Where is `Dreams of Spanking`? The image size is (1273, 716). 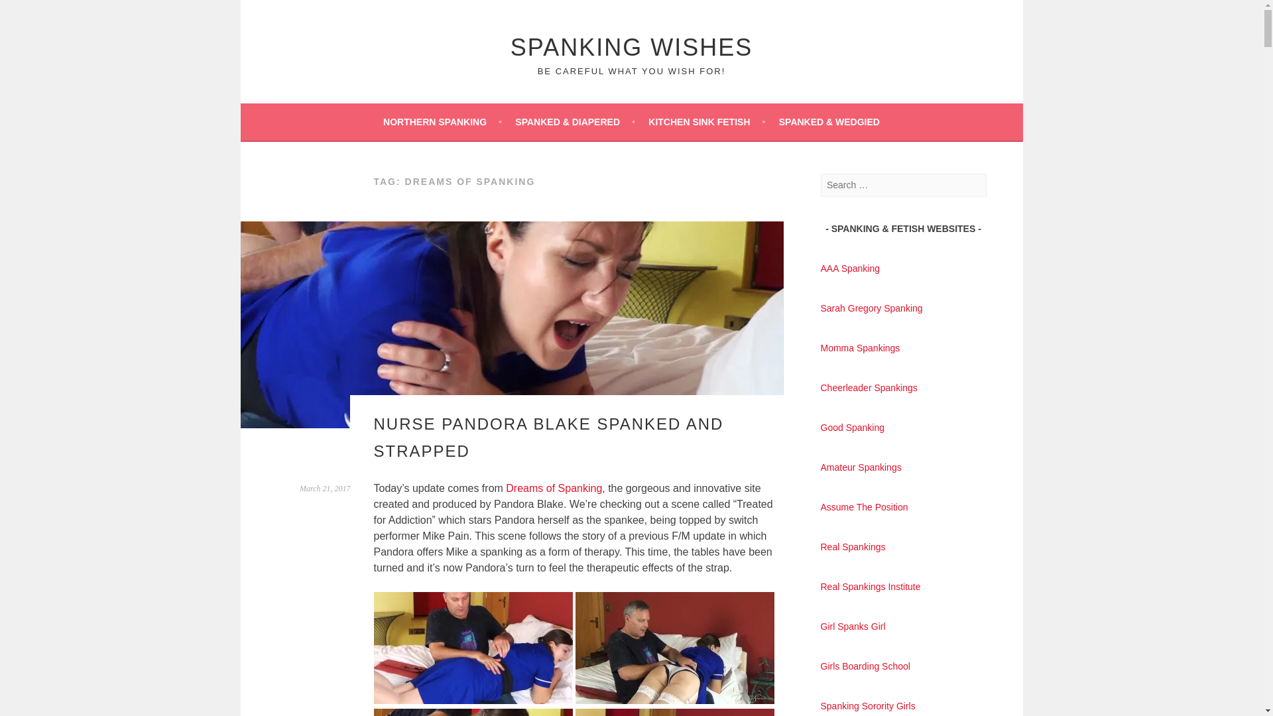
Dreams of Spanking is located at coordinates (554, 488).